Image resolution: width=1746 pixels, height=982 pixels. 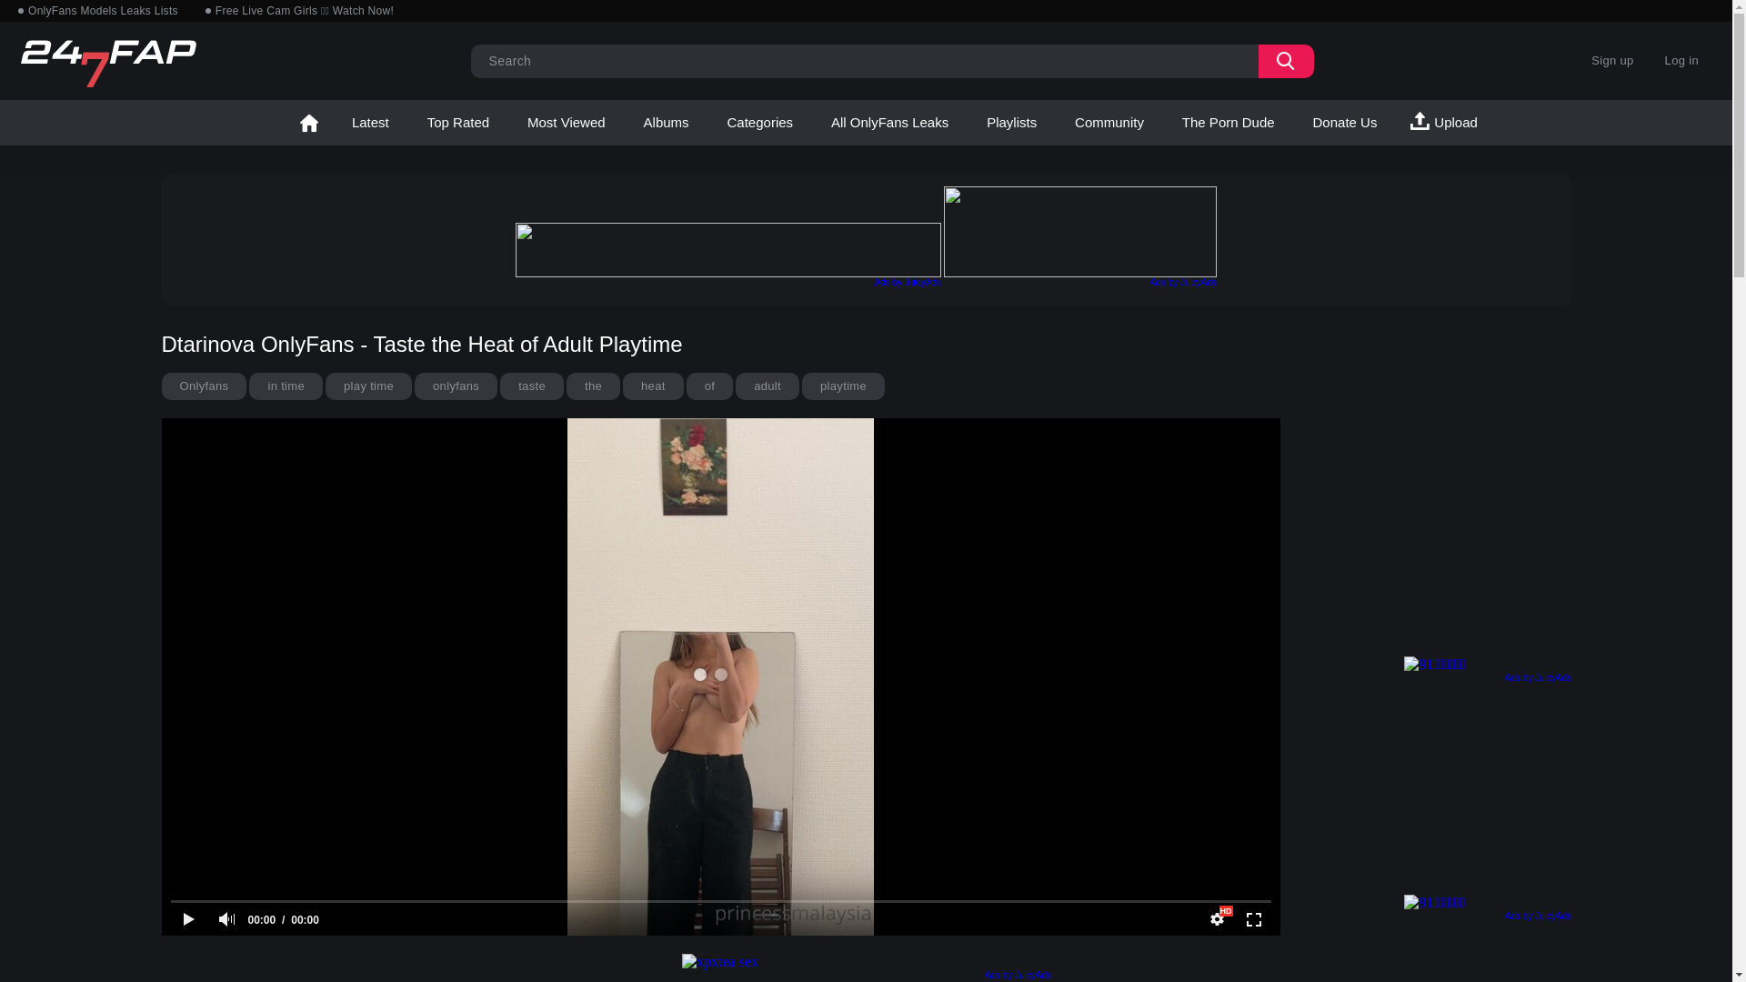 I want to click on Top Rated, so click(x=458, y=123).